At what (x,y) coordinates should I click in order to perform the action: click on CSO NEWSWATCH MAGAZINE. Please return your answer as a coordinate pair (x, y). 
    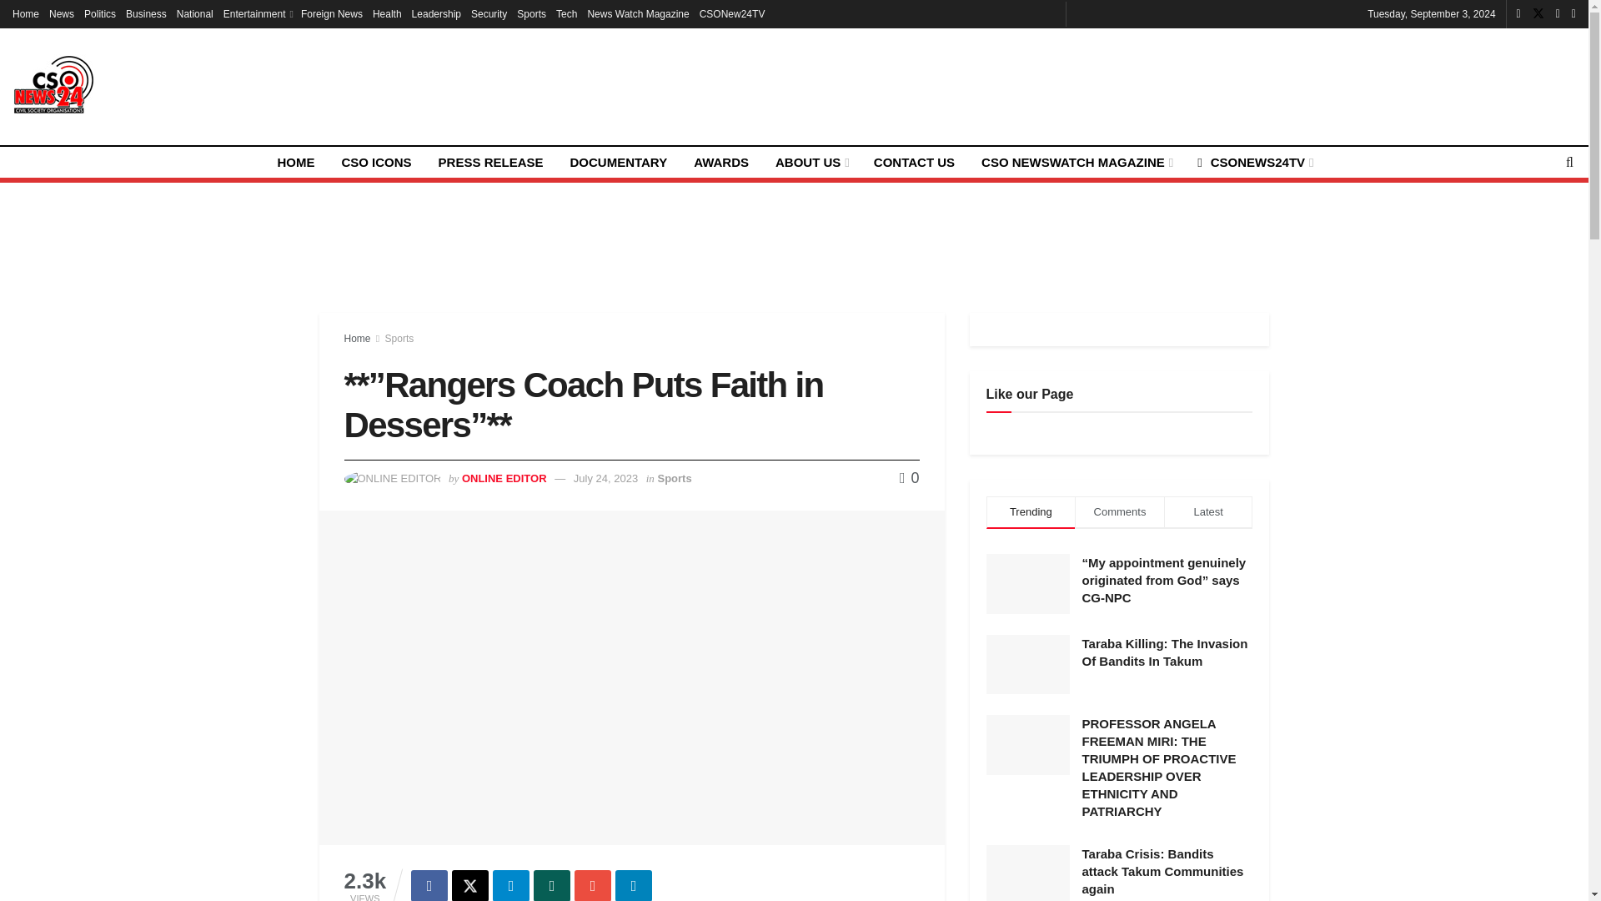
    Looking at the image, I should click on (1076, 162).